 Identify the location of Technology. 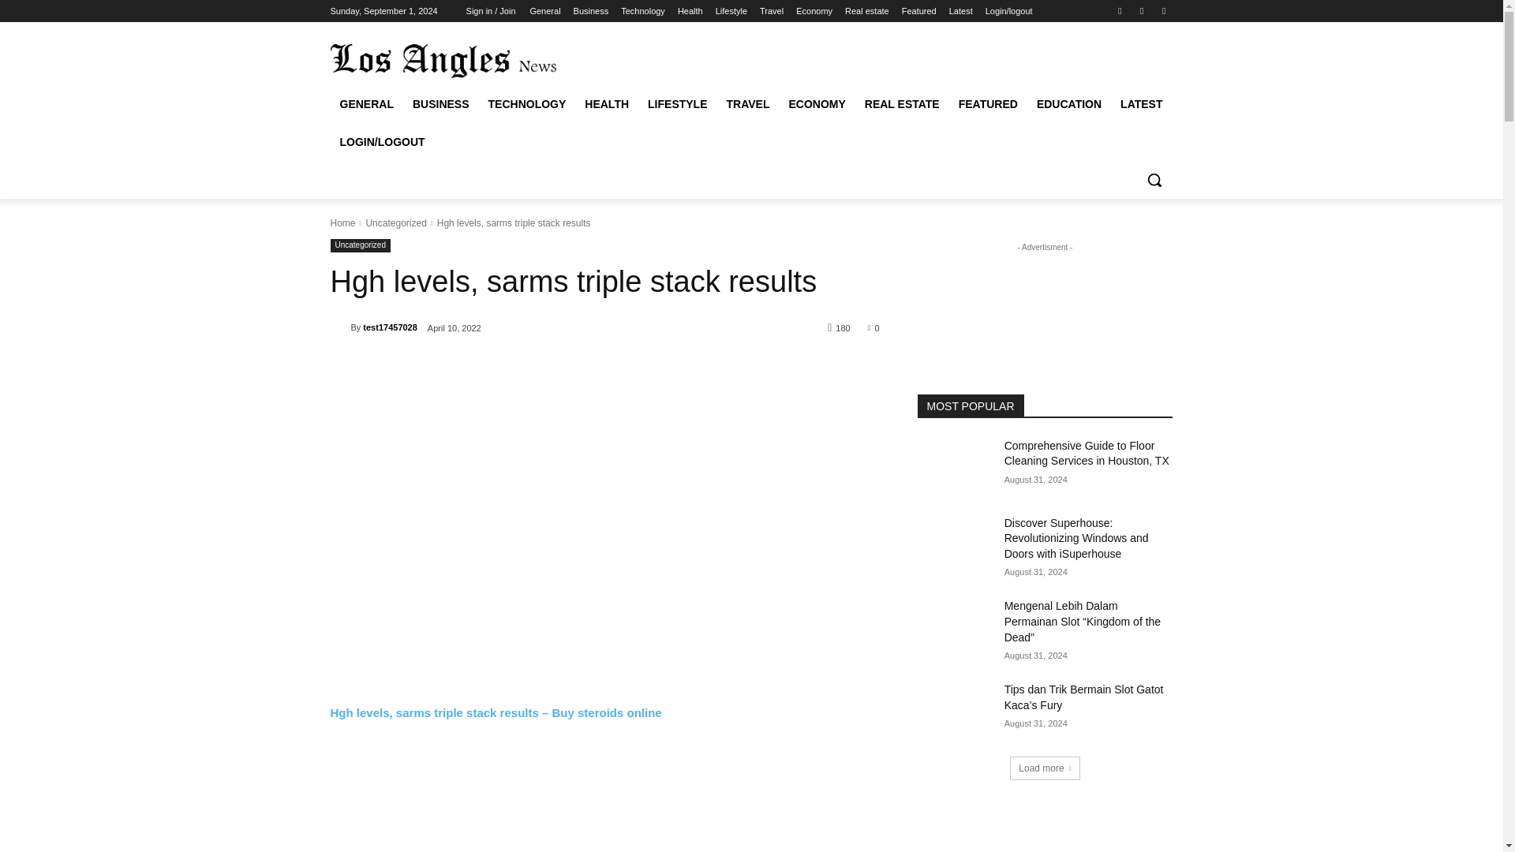
(642, 11).